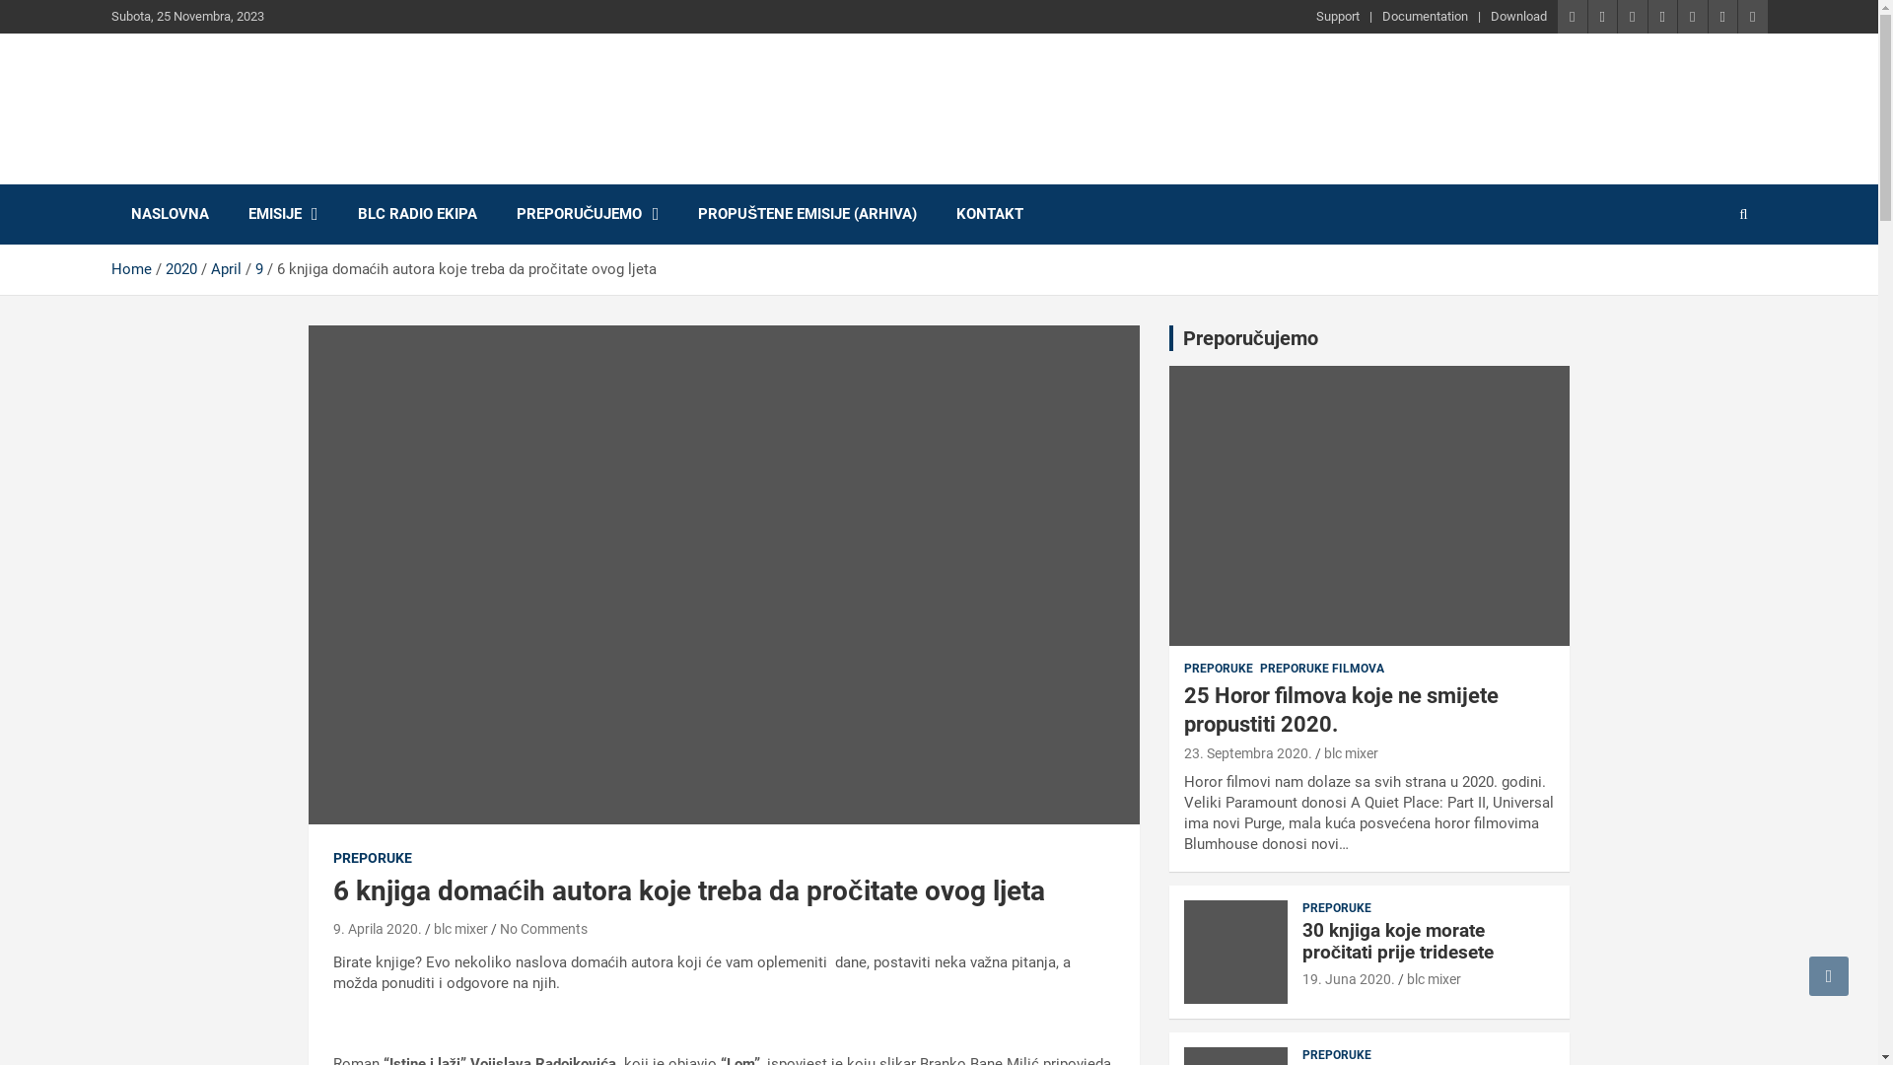 This screenshot has height=1065, width=1893. I want to click on EMISIJE, so click(284, 214).